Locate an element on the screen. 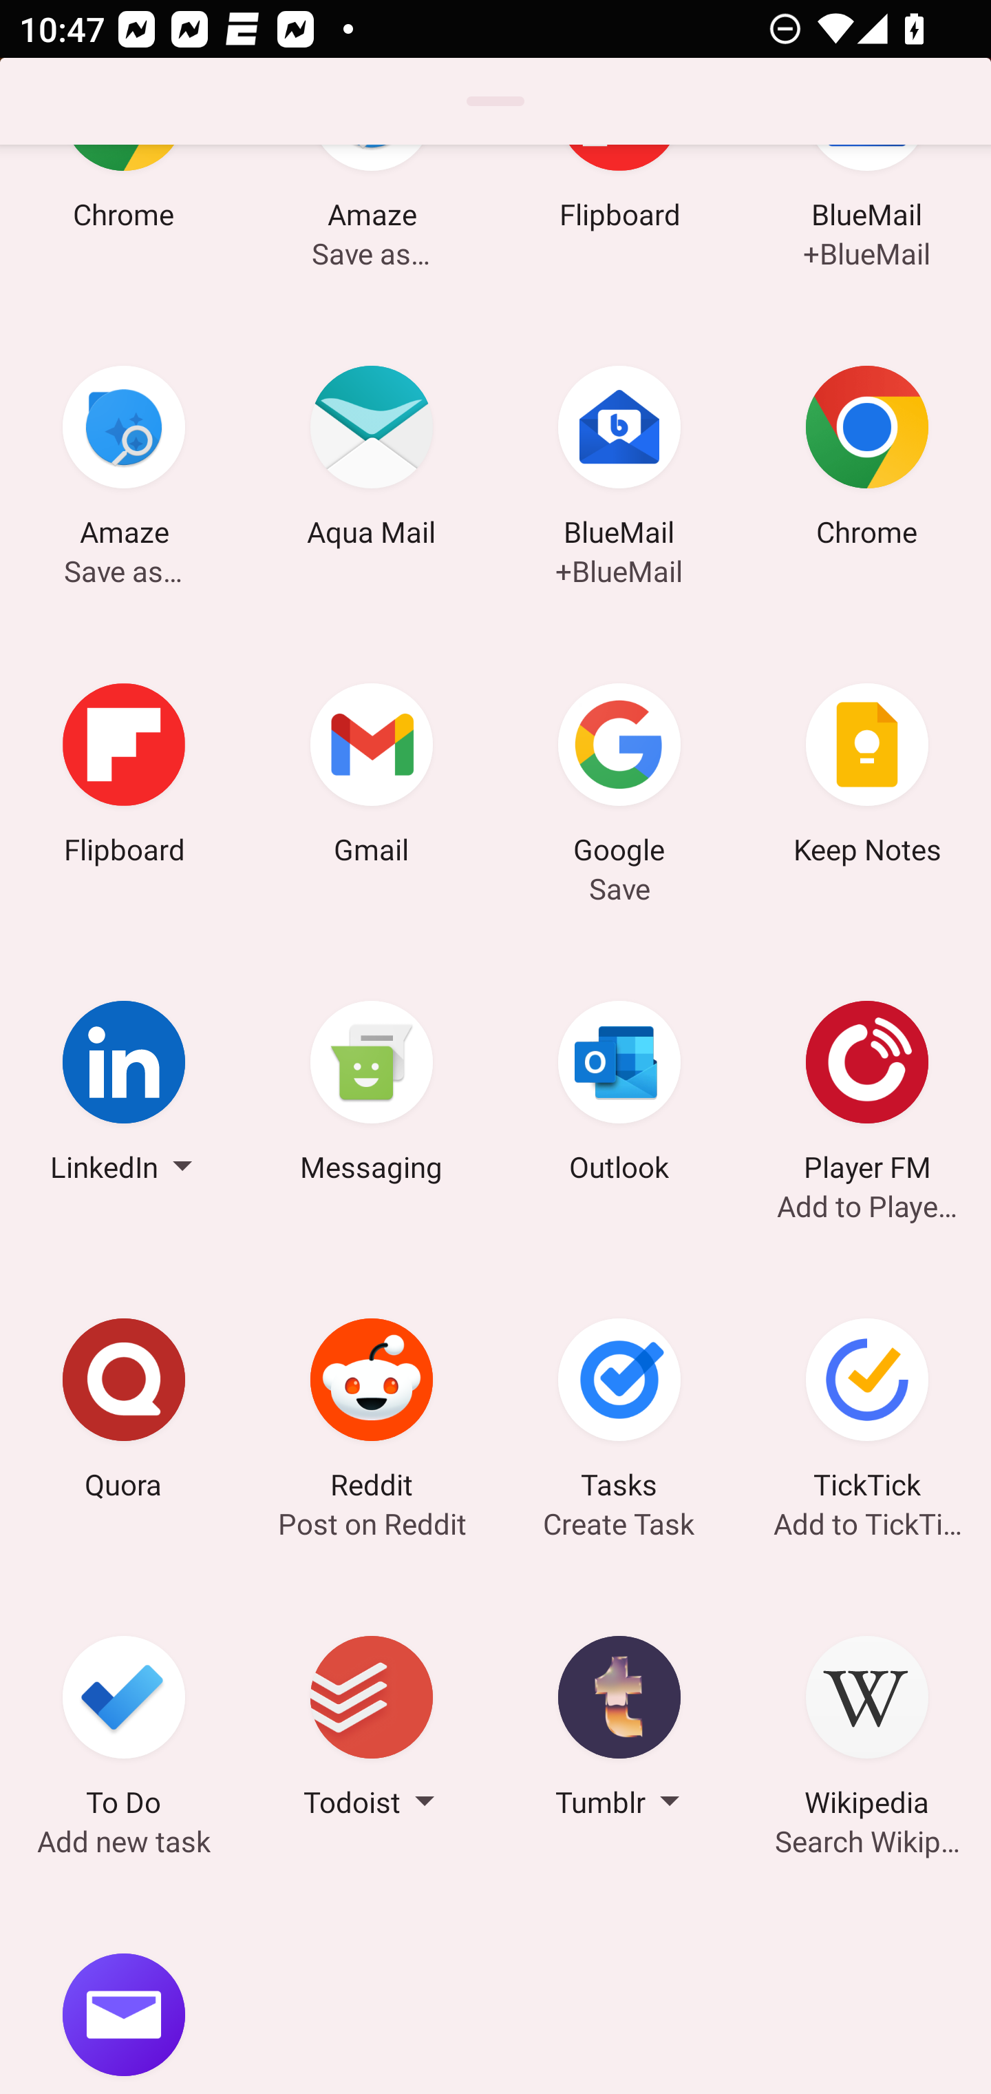 This screenshot has height=2094, width=991. Gmail is located at coordinates (372, 777).